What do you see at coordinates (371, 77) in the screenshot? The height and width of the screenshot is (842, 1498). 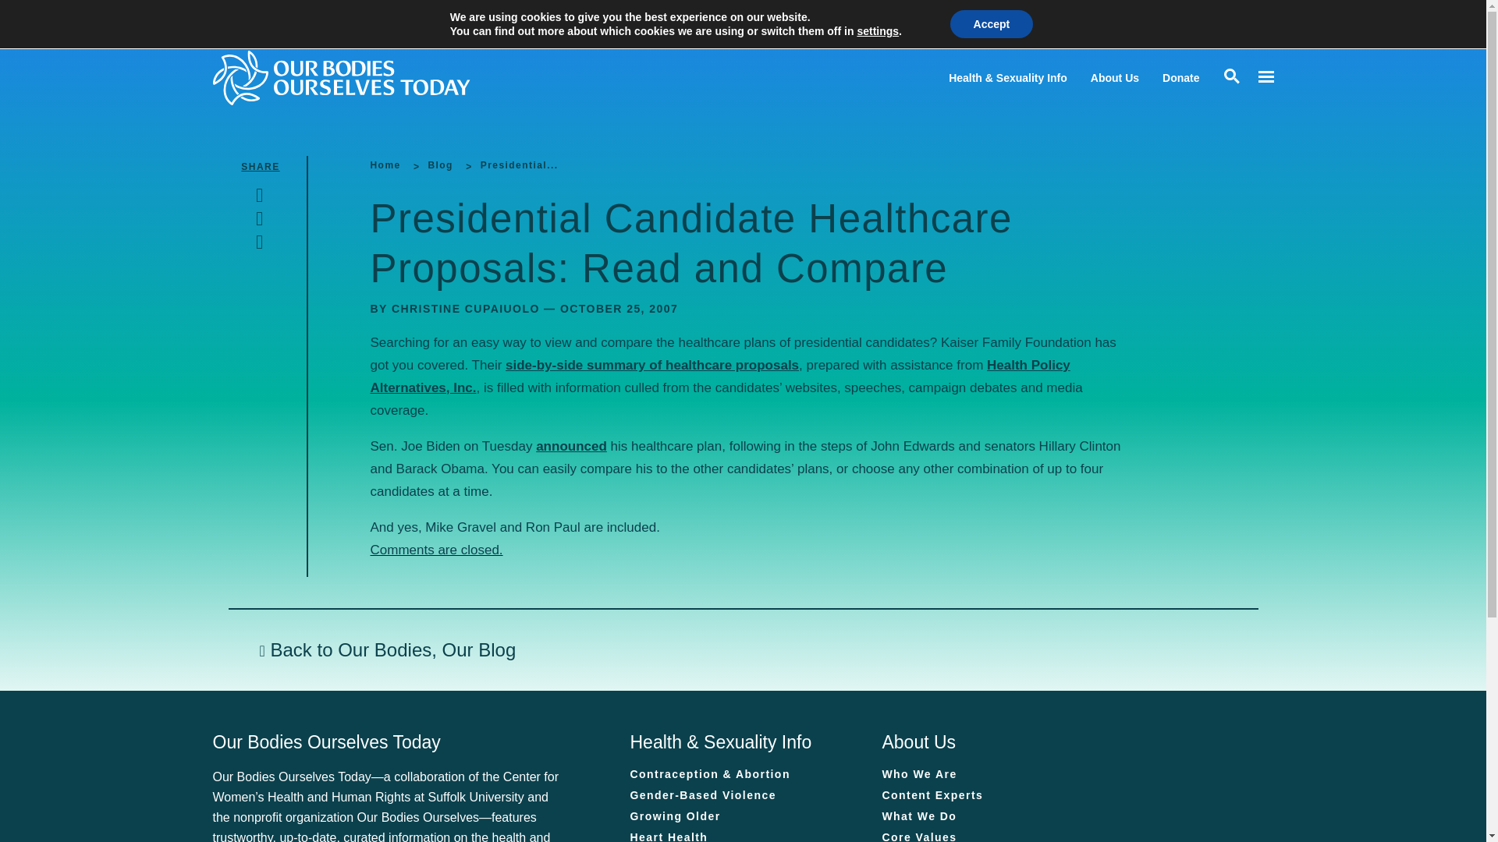 I see `Our Bodies Ourselves Today` at bounding box center [371, 77].